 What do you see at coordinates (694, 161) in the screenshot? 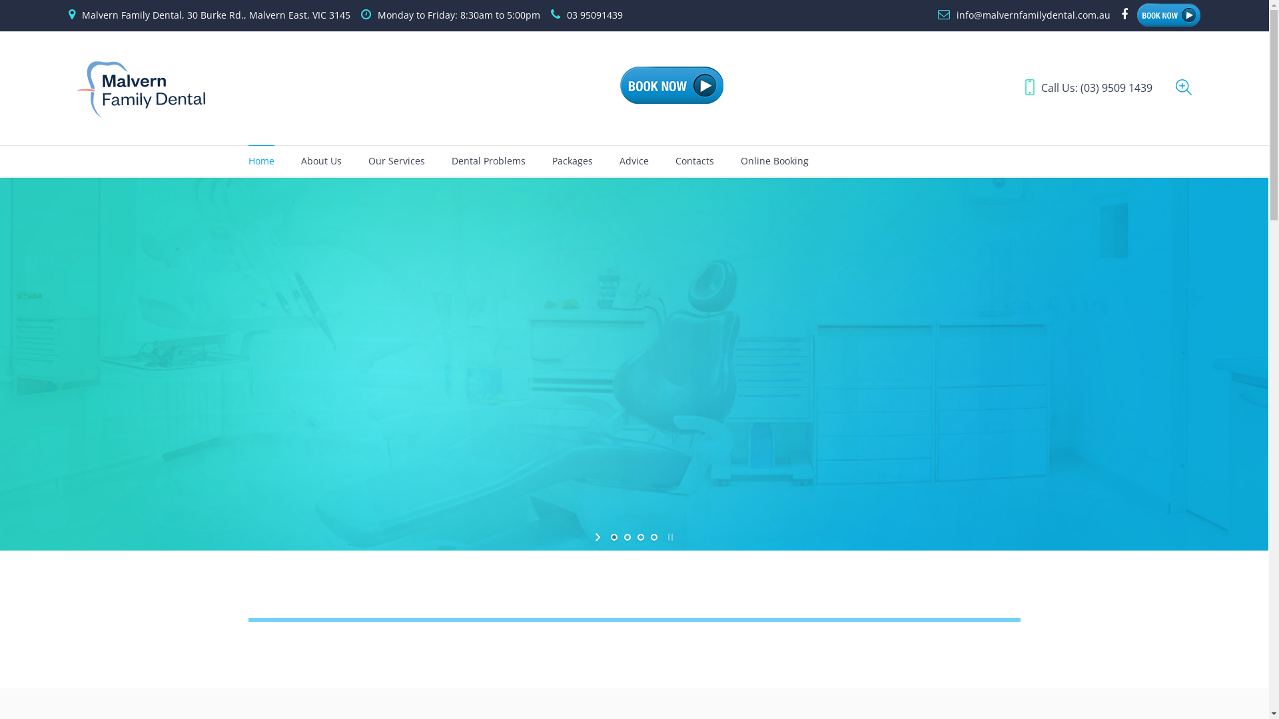
I see `Contacts` at bounding box center [694, 161].